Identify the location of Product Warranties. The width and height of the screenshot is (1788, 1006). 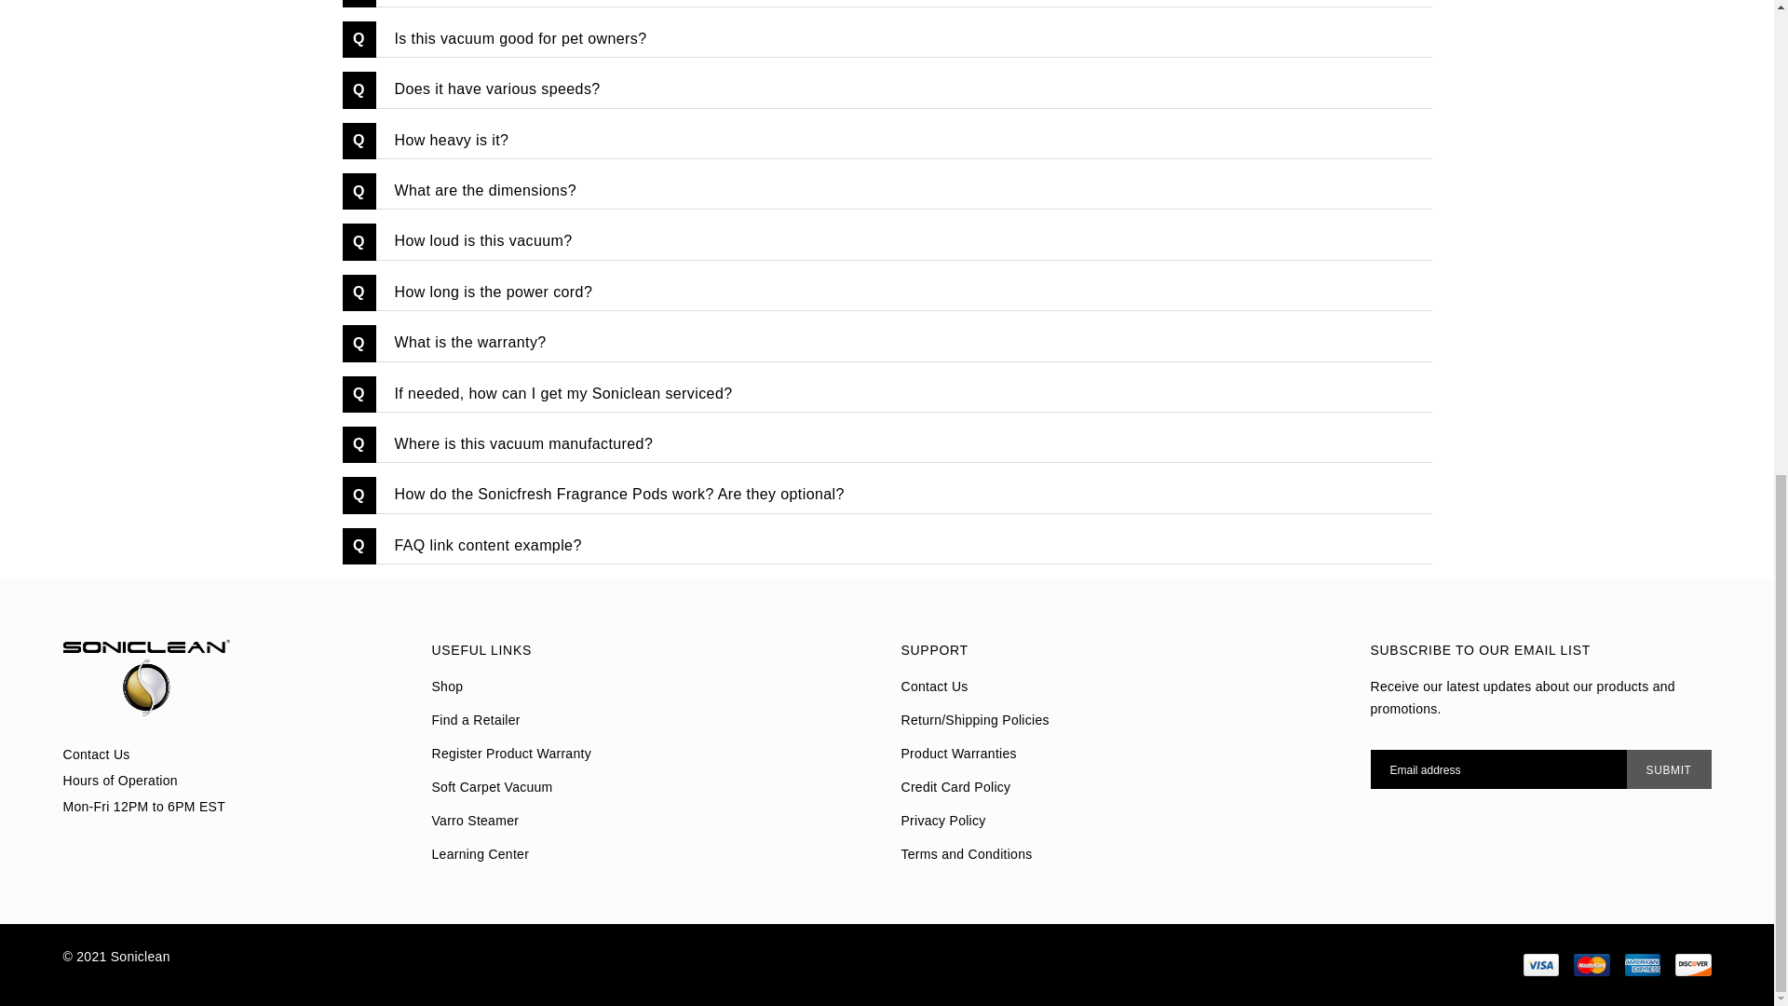
(959, 753).